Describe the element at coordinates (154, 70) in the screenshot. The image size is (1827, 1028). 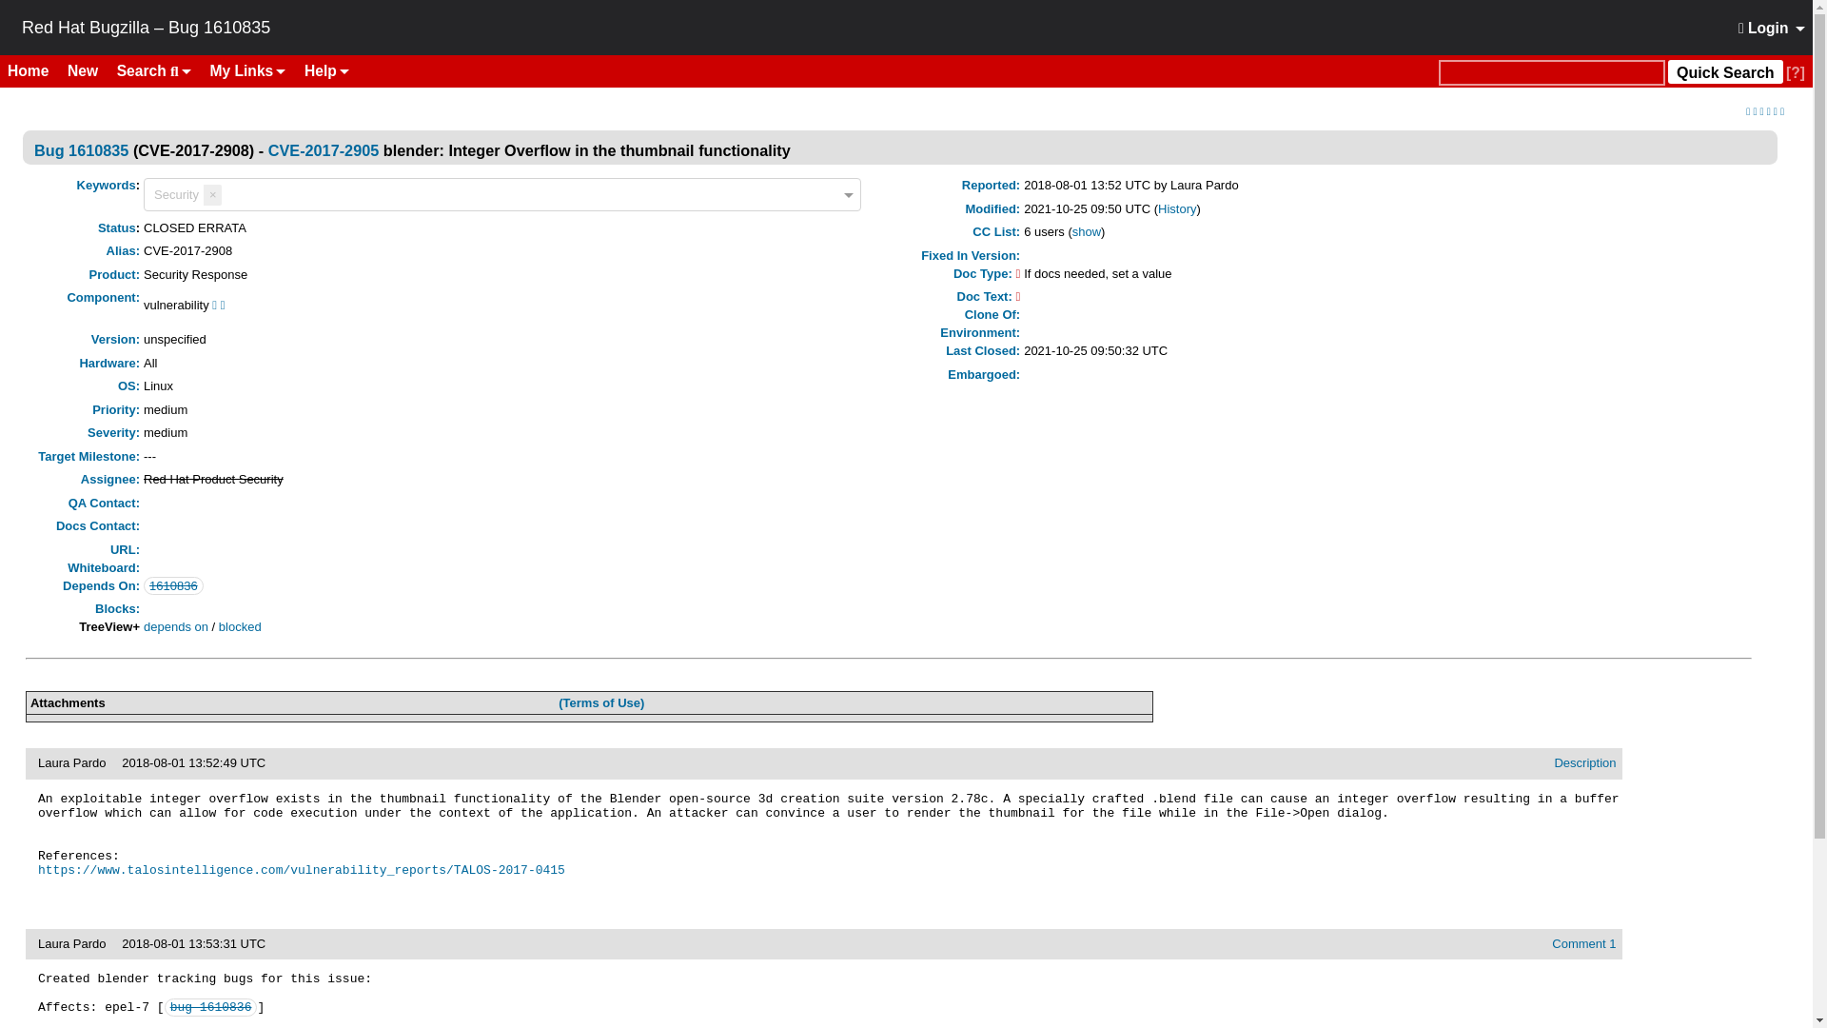
I see `Search` at that location.